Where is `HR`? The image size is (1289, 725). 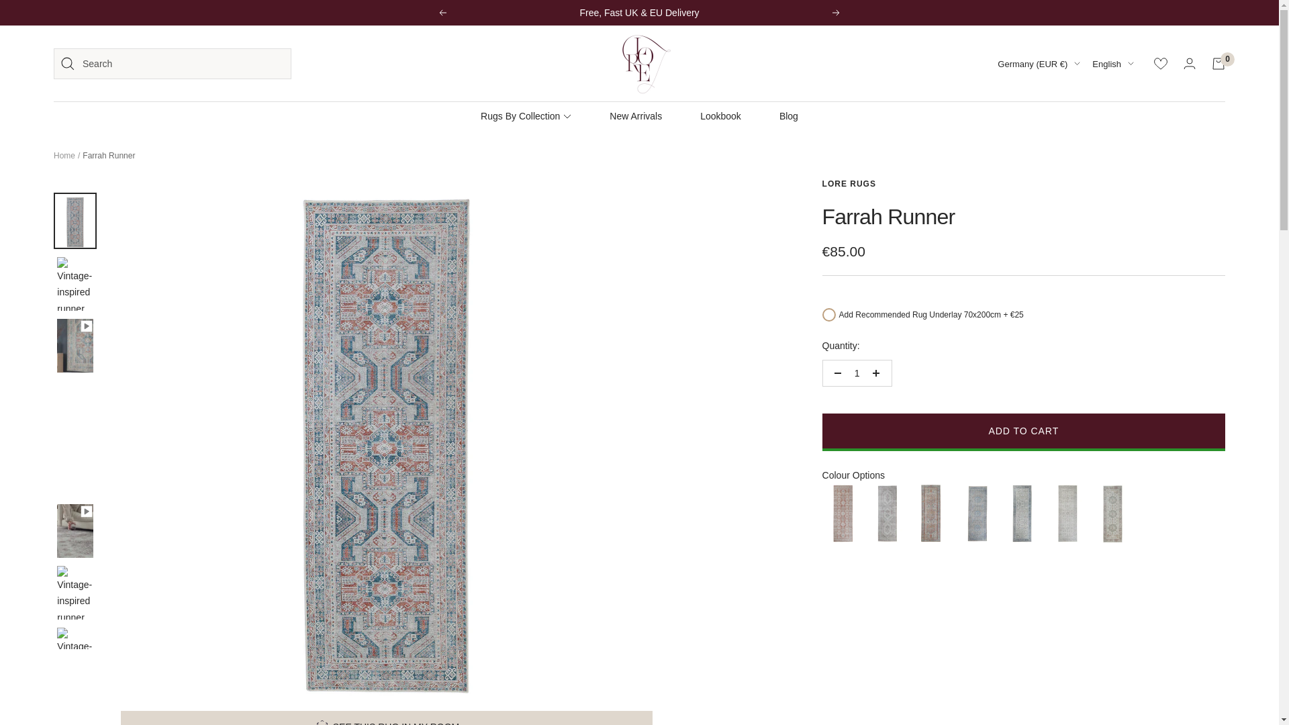 HR is located at coordinates (1008, 172).